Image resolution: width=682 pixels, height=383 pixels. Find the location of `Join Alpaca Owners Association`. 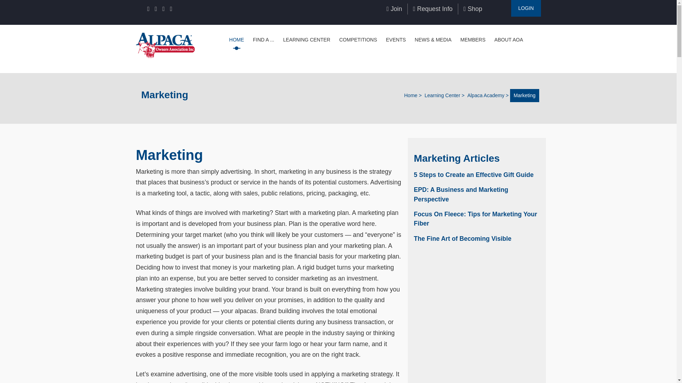

Join Alpaca Owners Association is located at coordinates (394, 9).